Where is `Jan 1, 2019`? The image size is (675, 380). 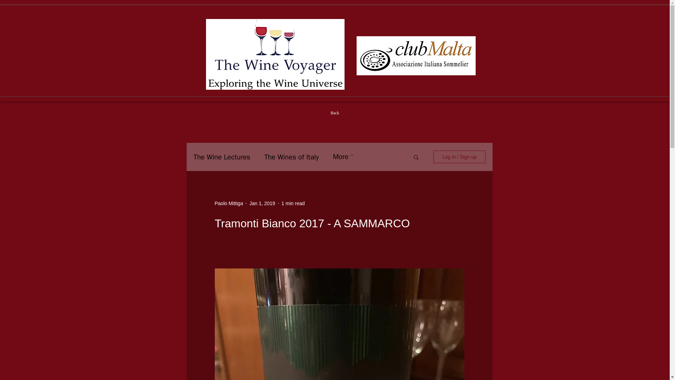
Jan 1, 2019 is located at coordinates (262, 203).